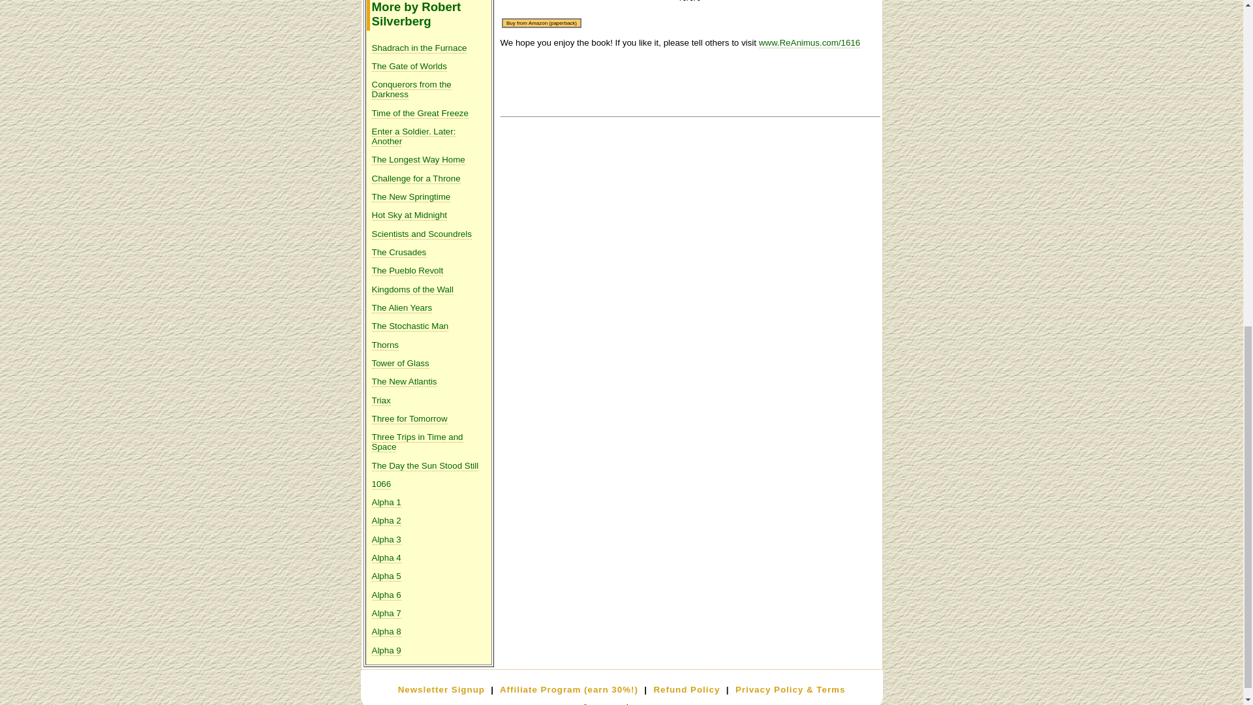 This screenshot has height=705, width=1253. Describe the element at coordinates (414, 136) in the screenshot. I see `Enter a Soldier. Later: Another` at that location.